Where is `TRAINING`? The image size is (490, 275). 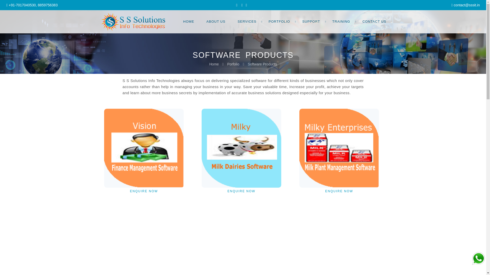 TRAINING is located at coordinates (341, 19).